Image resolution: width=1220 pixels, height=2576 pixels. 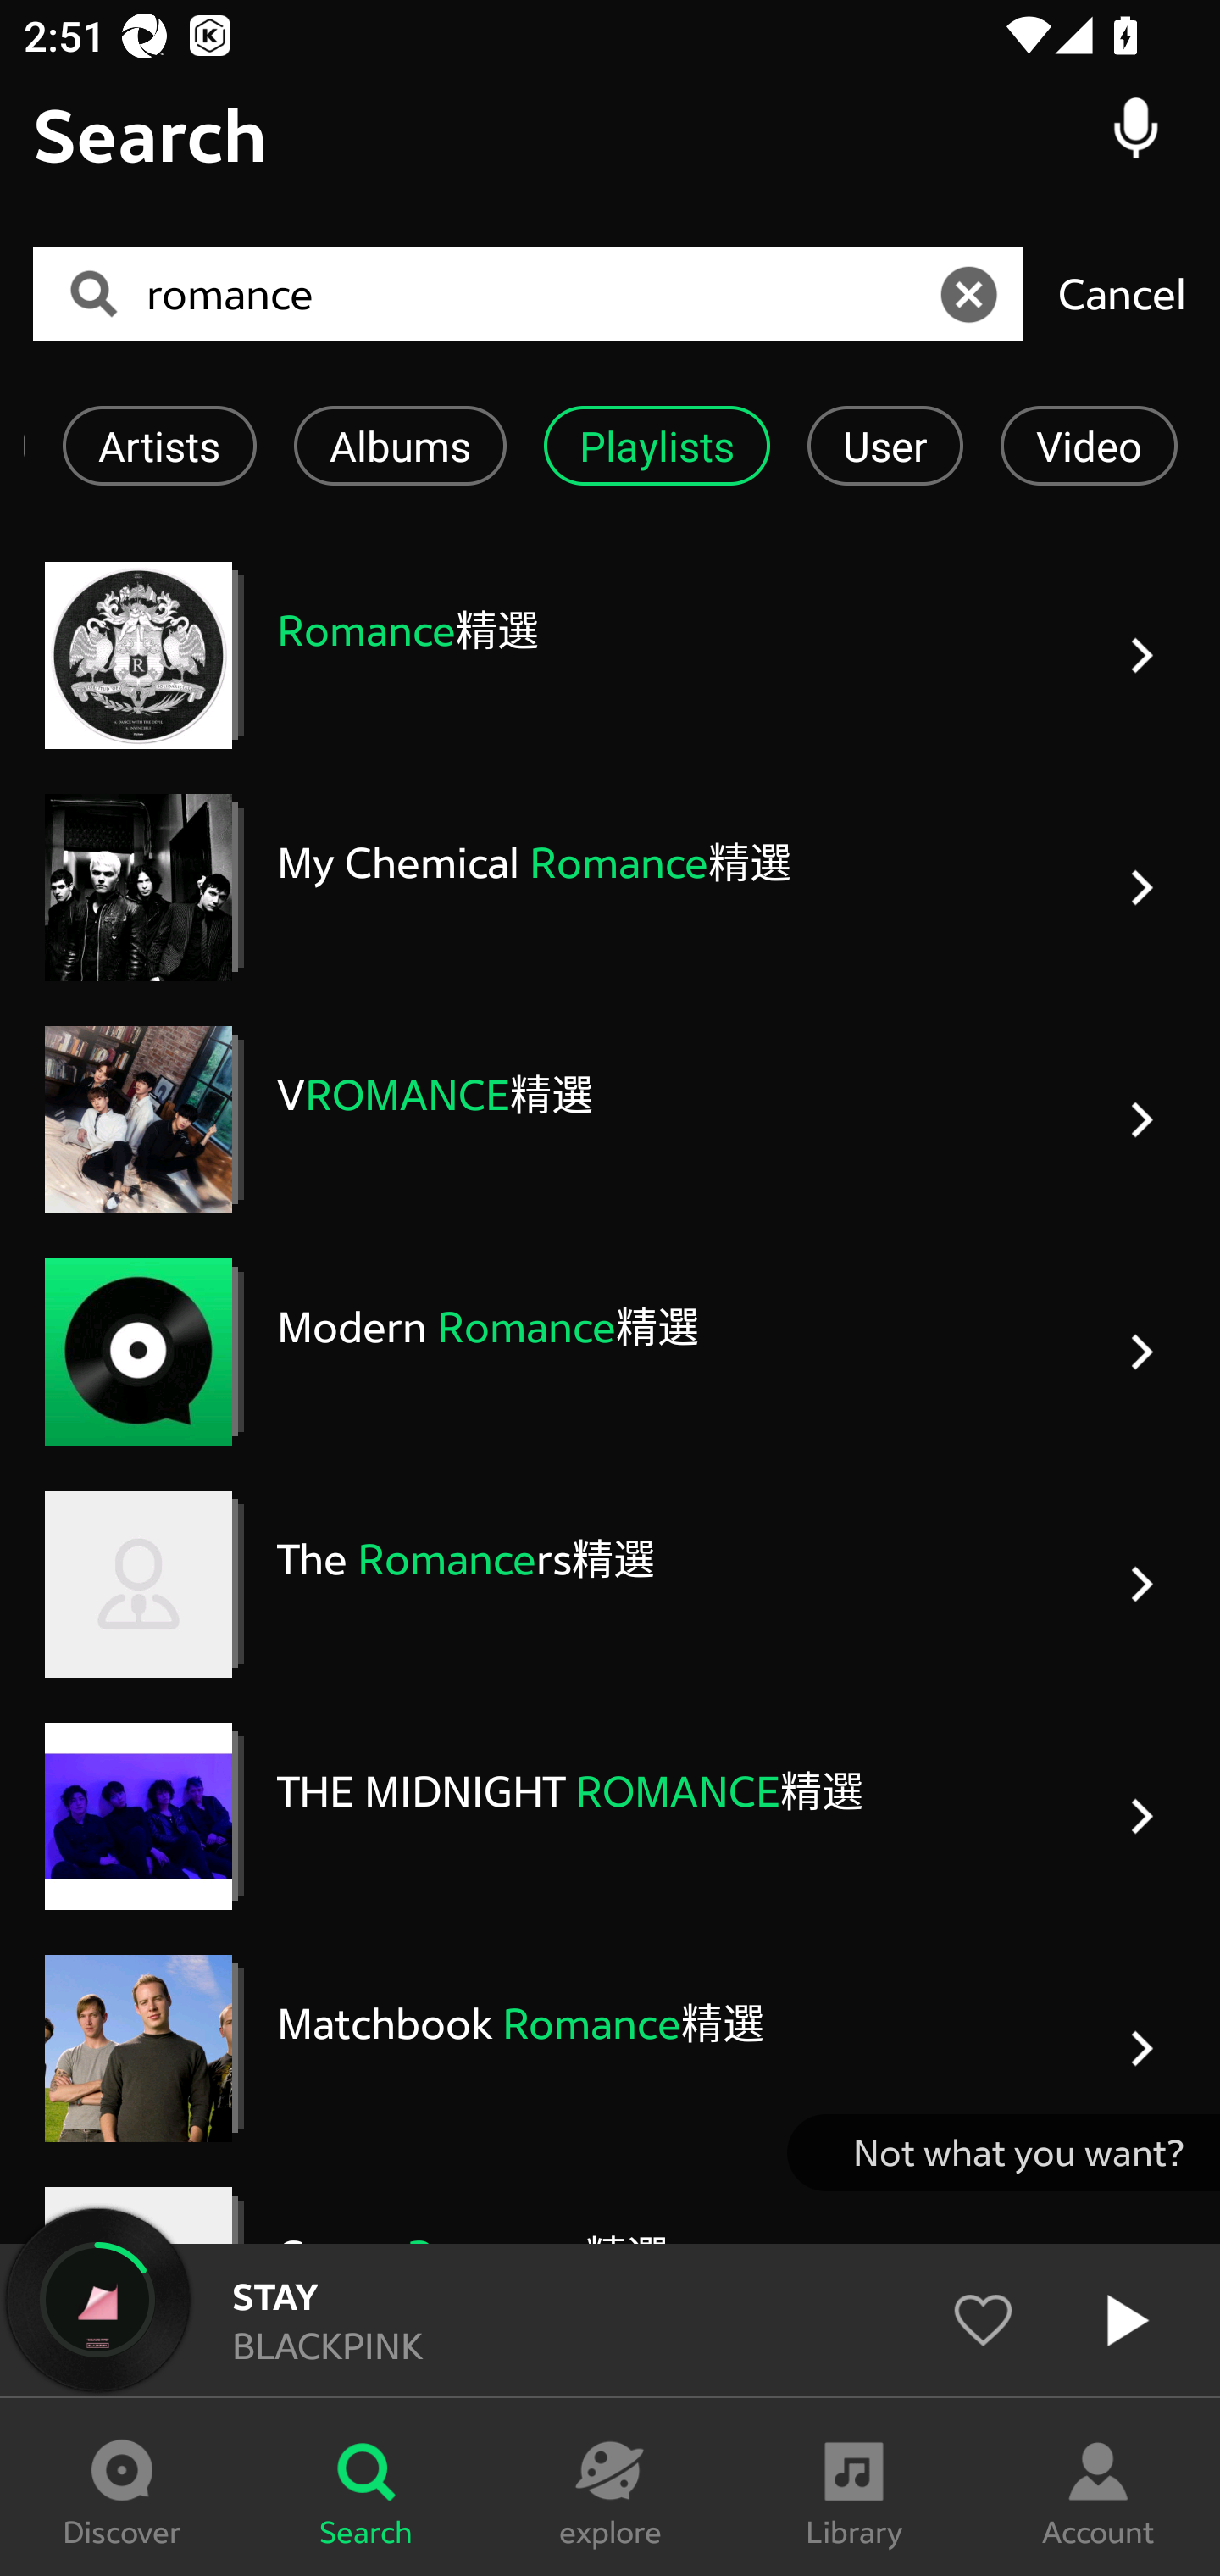 I want to click on My Chemical Romance精選, so click(x=610, y=887).